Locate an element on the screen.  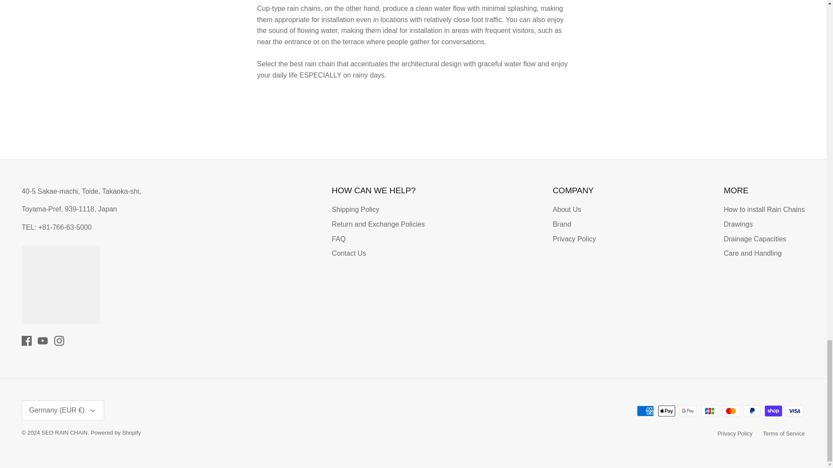
Instagram is located at coordinates (59, 341).